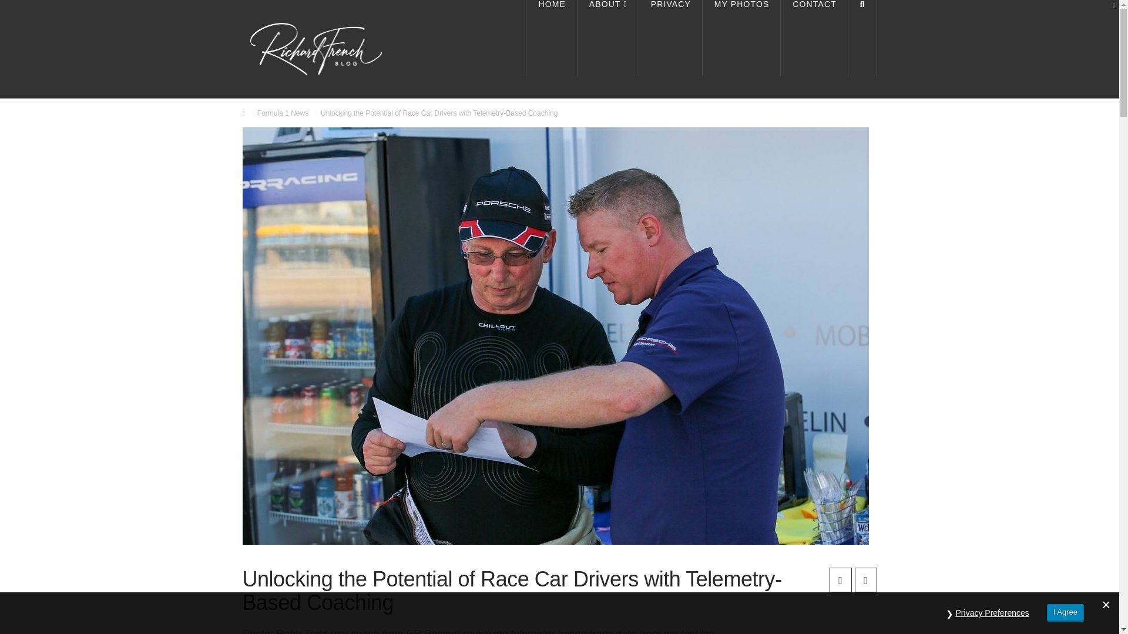 This screenshot has width=1128, height=634. What do you see at coordinates (282, 113) in the screenshot?
I see `Formula 1 News` at bounding box center [282, 113].